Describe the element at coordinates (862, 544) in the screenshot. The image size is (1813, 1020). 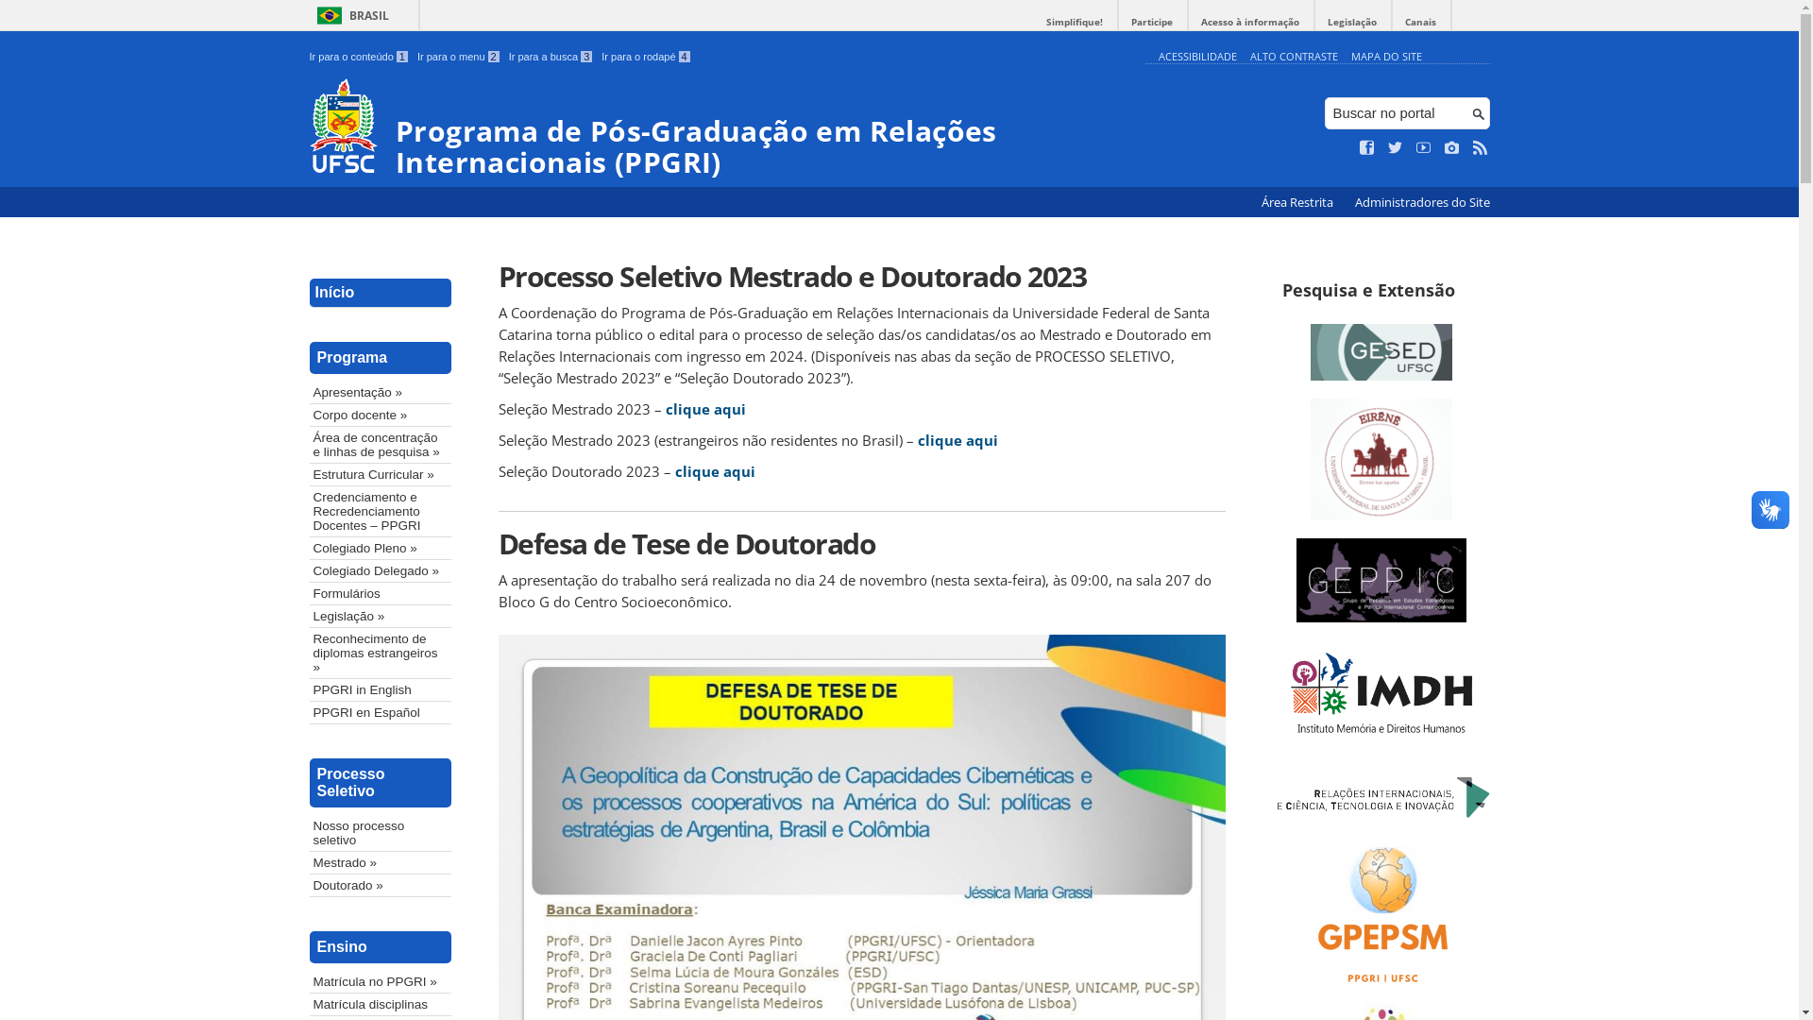
I see `Defesa de Tese de Doutorado` at that location.